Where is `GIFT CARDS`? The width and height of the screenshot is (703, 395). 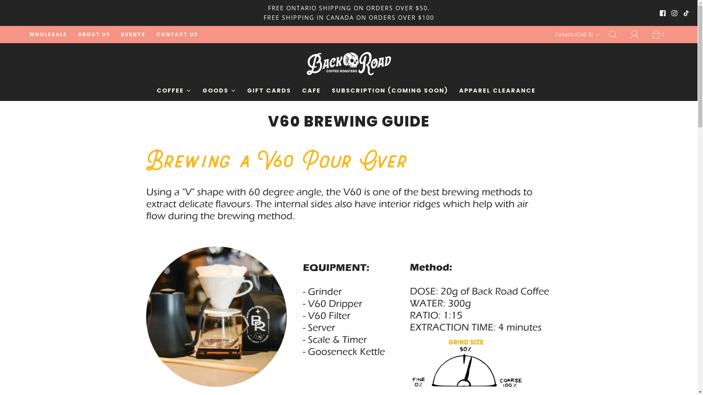
GIFT CARDS is located at coordinates (269, 91).